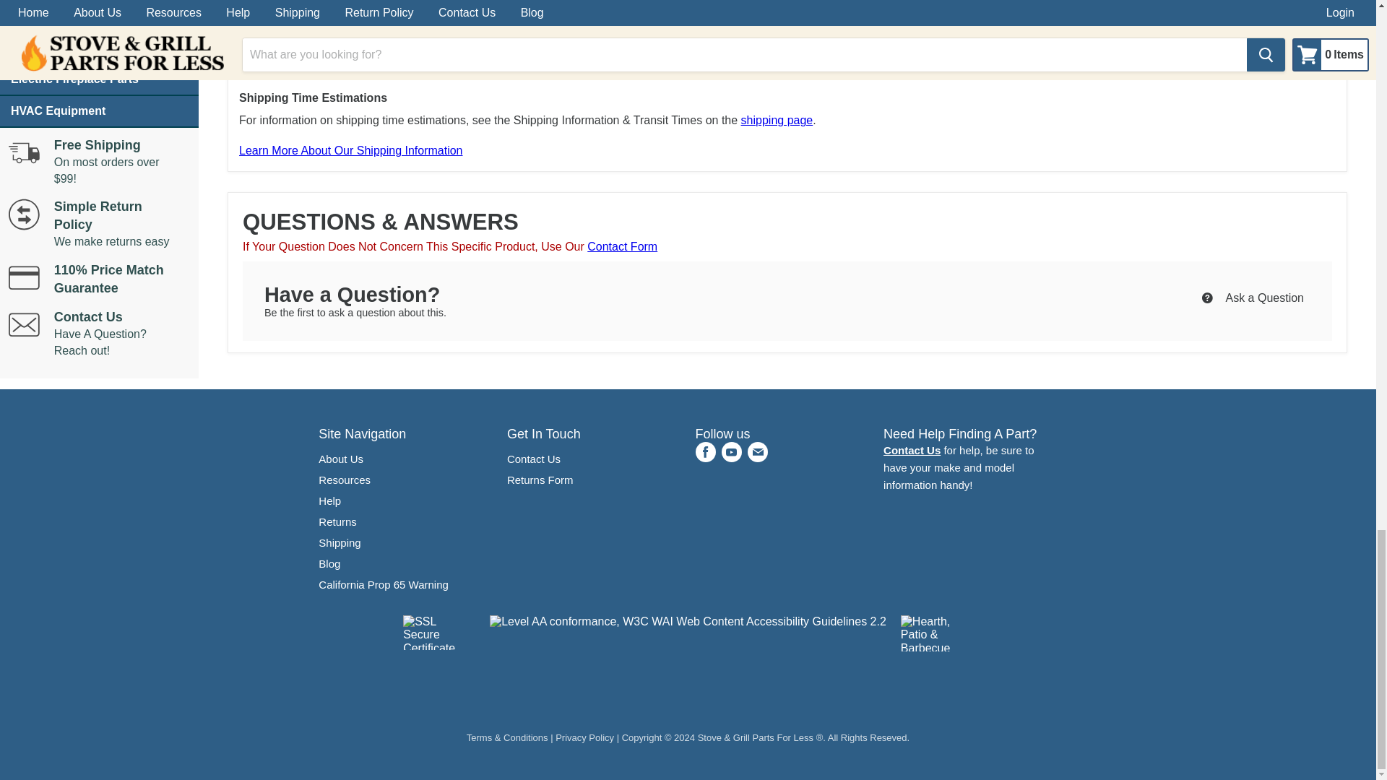  Describe the element at coordinates (756, 452) in the screenshot. I see `E-mail` at that location.